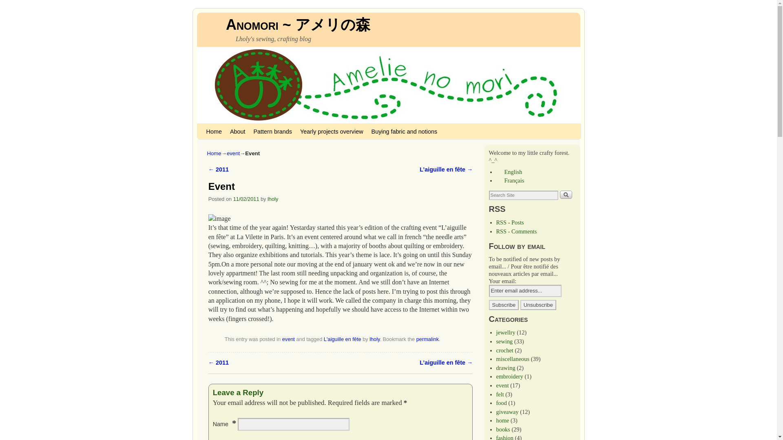 The width and height of the screenshot is (783, 440). I want to click on Pattern brands, so click(272, 131).